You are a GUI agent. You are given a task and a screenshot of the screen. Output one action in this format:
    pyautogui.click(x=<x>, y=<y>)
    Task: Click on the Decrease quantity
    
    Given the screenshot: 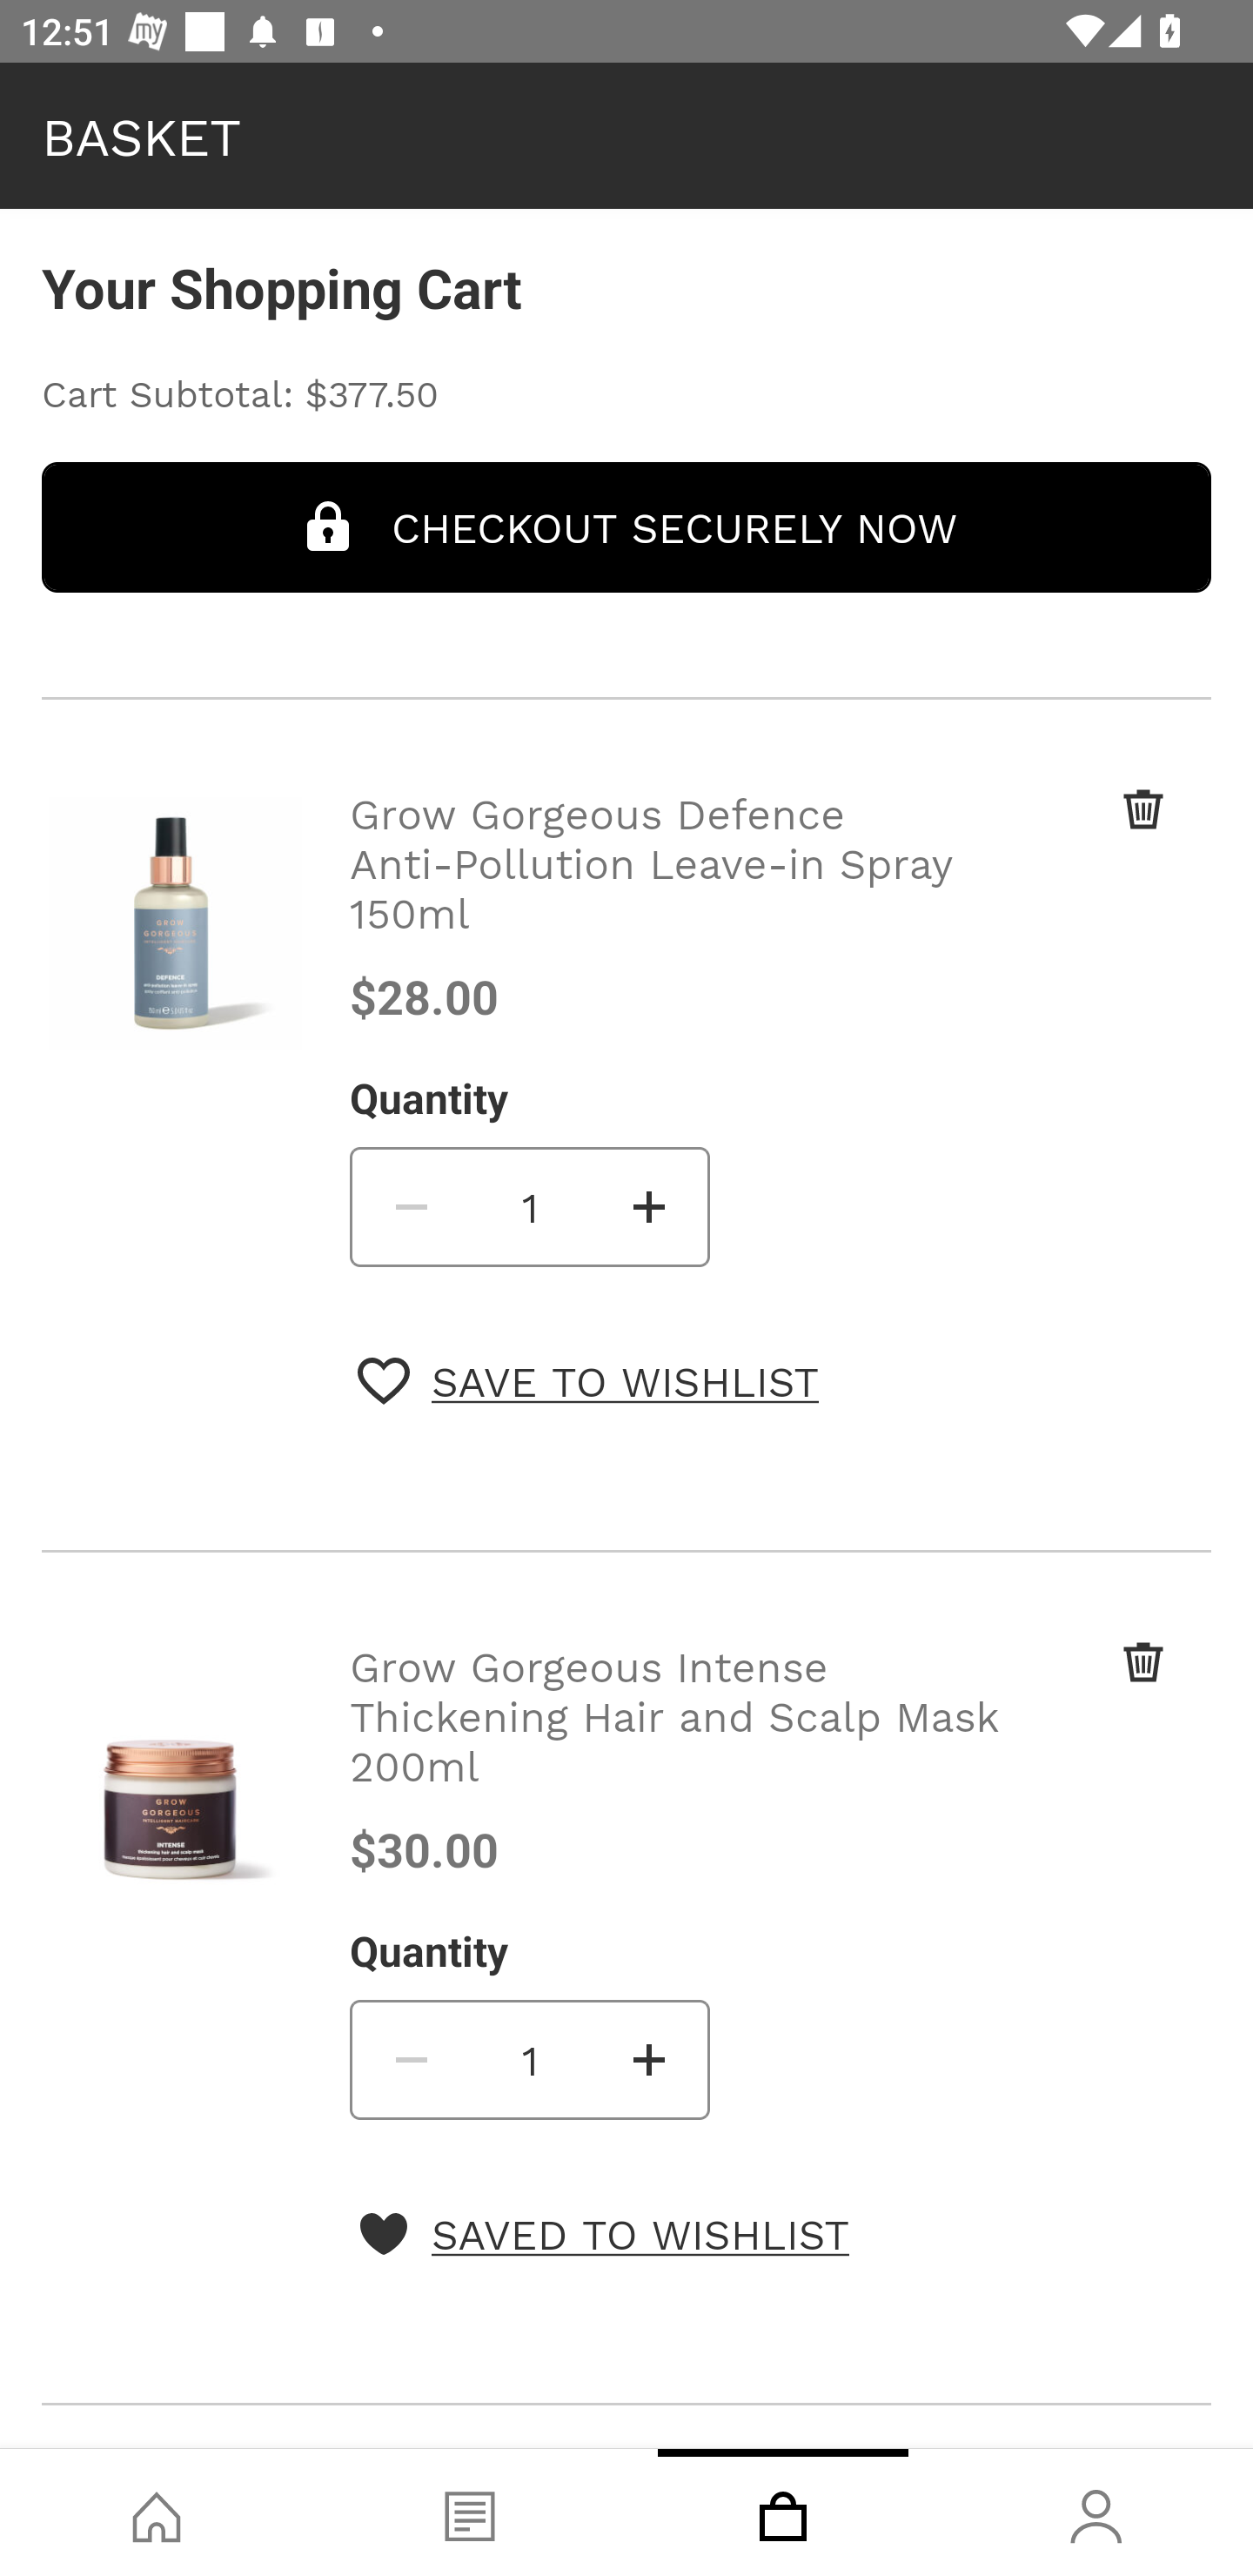 What is the action you would take?
    pyautogui.click(x=409, y=1206)
    